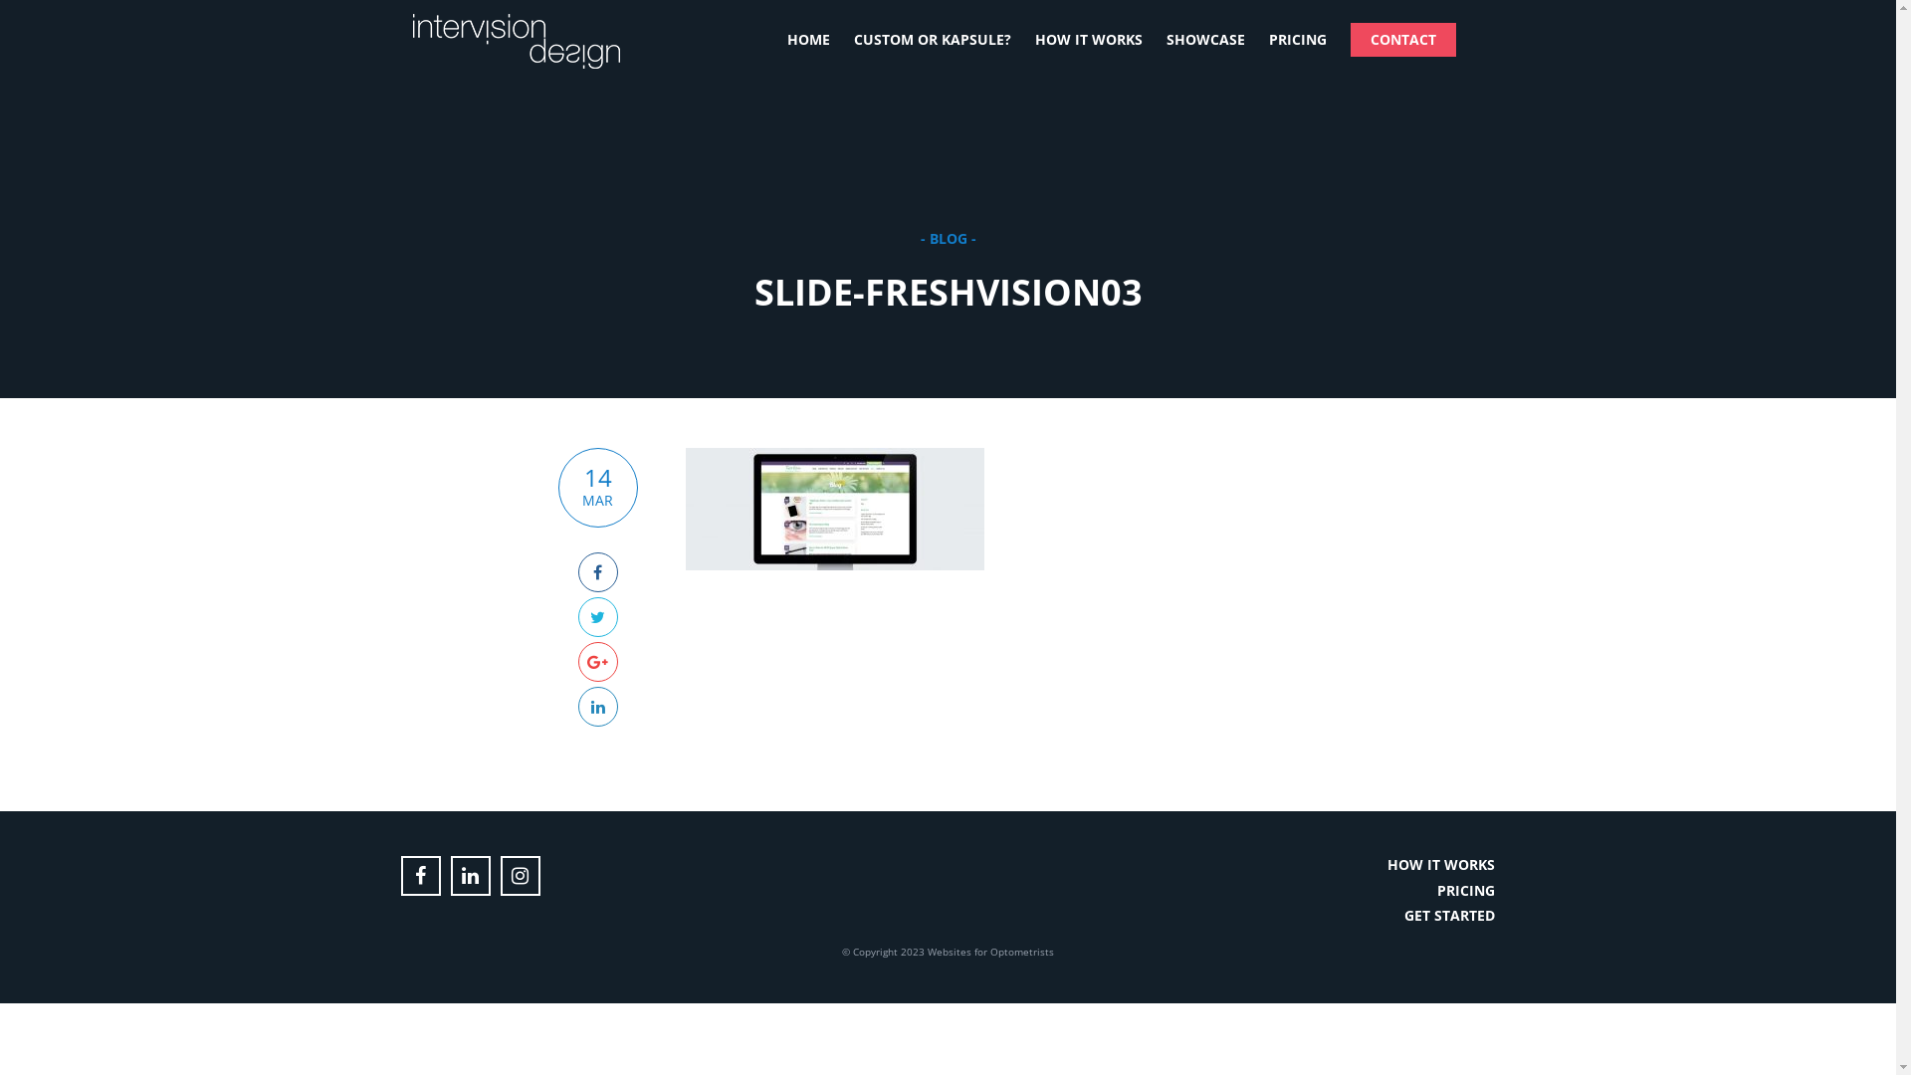 Image resolution: width=1911 pixels, height=1075 pixels. Describe the element at coordinates (808, 40) in the screenshot. I see `HOME` at that location.